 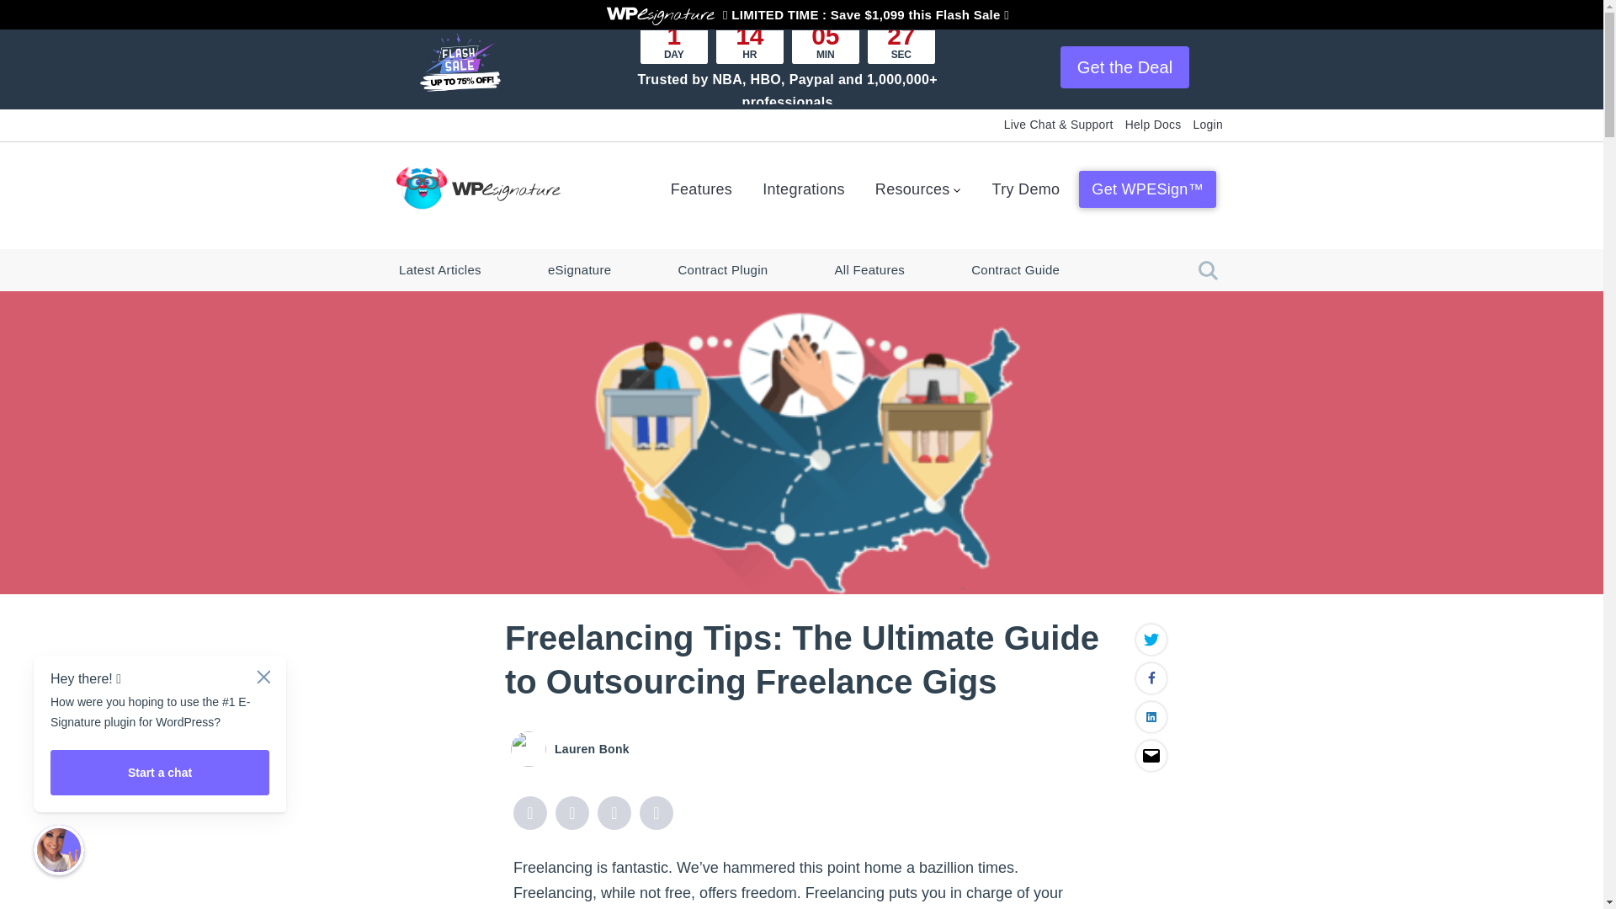 I want to click on Integrations, so click(x=803, y=183).